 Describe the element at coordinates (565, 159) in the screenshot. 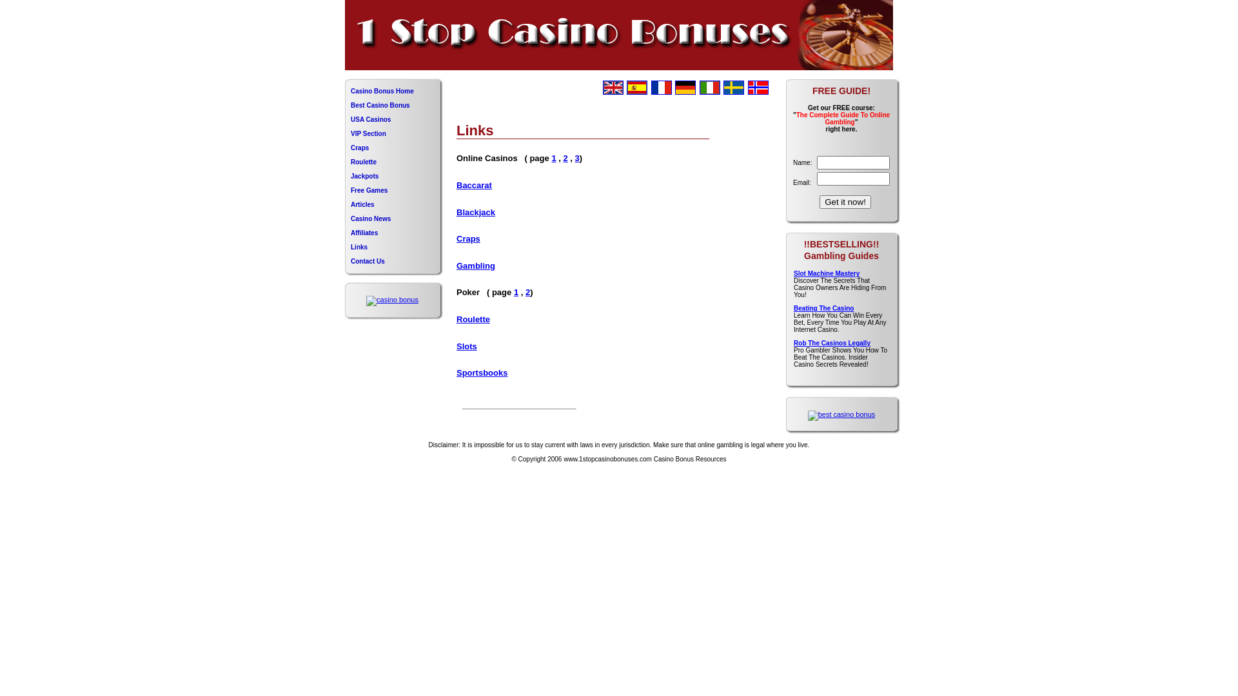

I see `2` at that location.